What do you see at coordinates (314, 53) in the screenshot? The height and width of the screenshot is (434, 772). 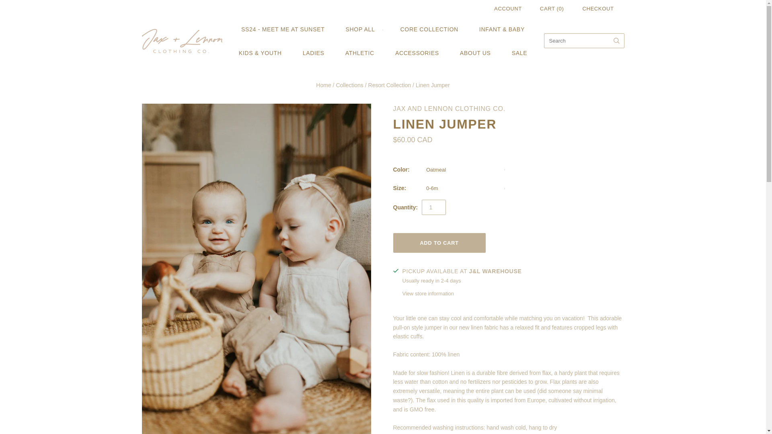 I see `LADIES` at bounding box center [314, 53].